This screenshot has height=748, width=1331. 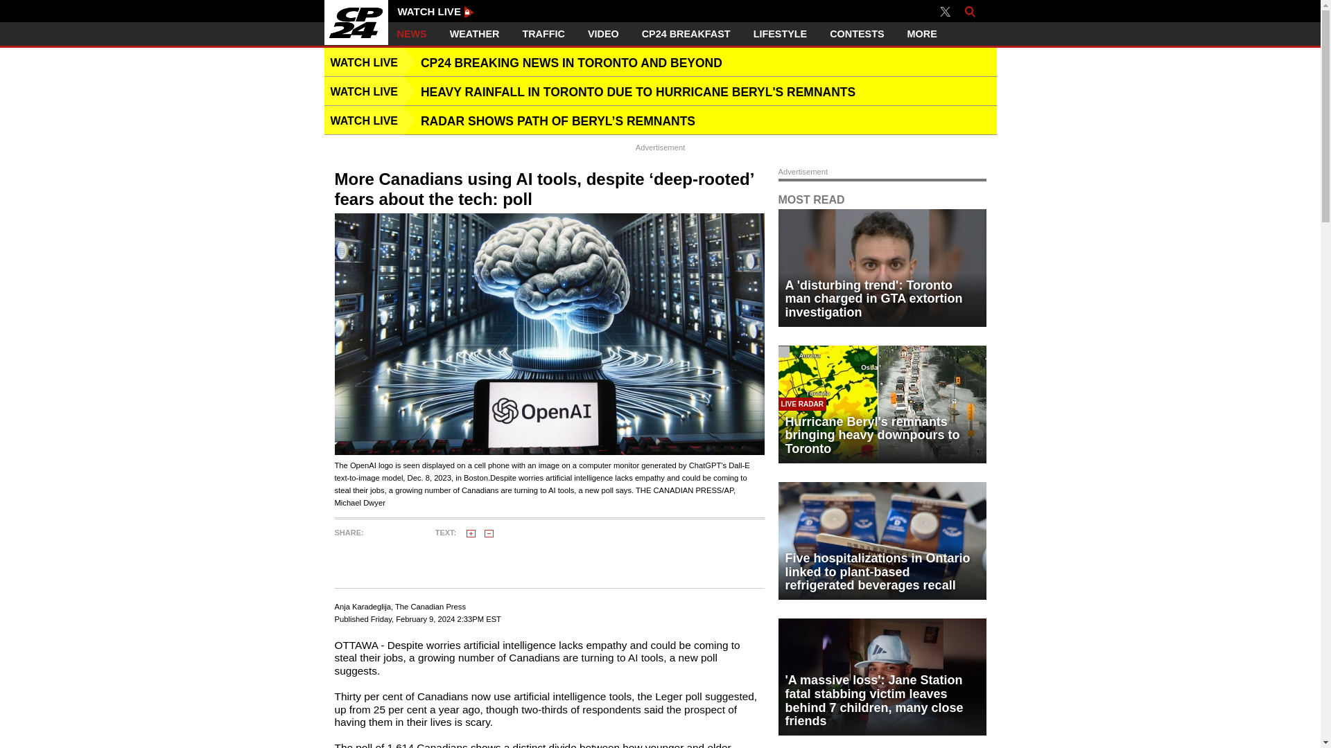 What do you see at coordinates (437, 11) in the screenshot?
I see `WATCH LIVE` at bounding box center [437, 11].